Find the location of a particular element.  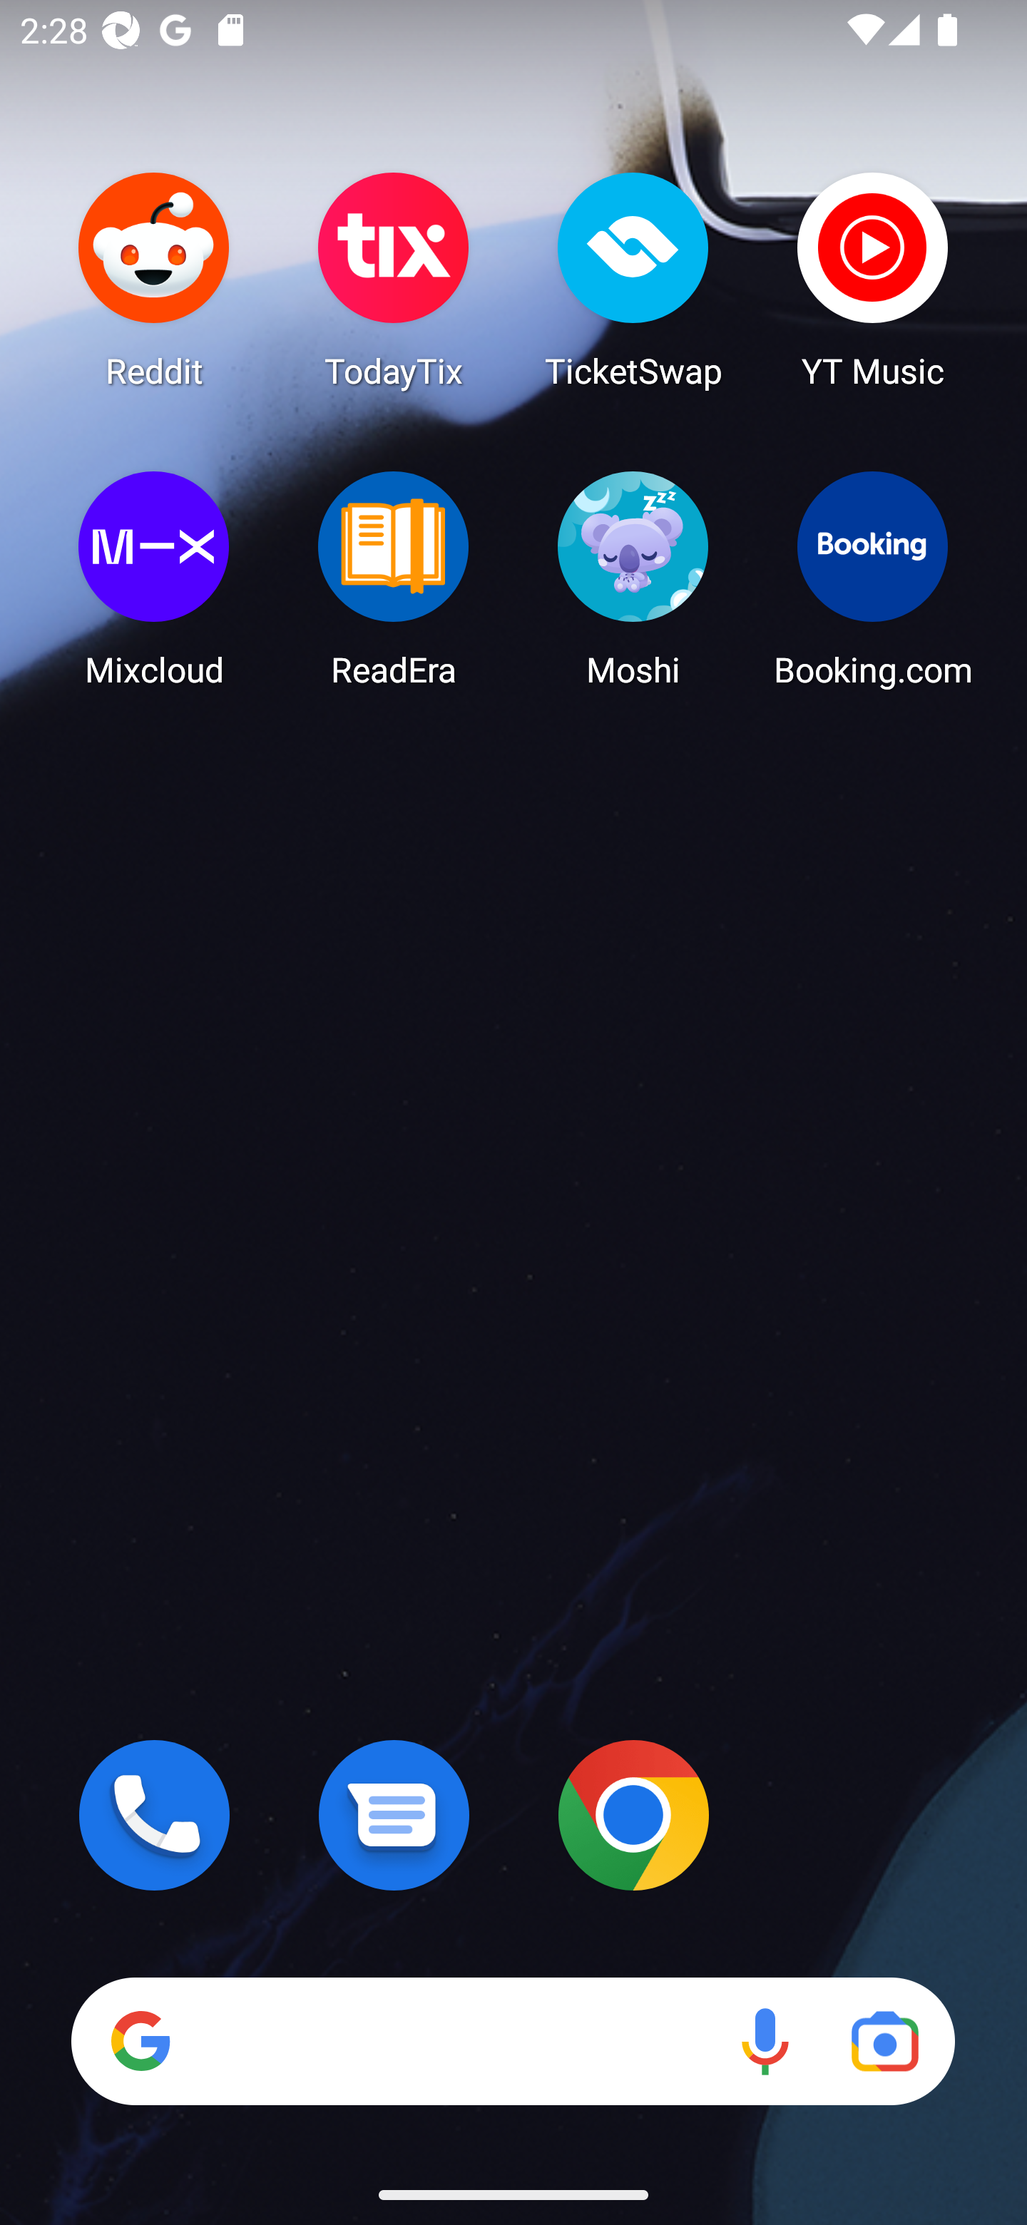

YT Music is located at coordinates (873, 280).